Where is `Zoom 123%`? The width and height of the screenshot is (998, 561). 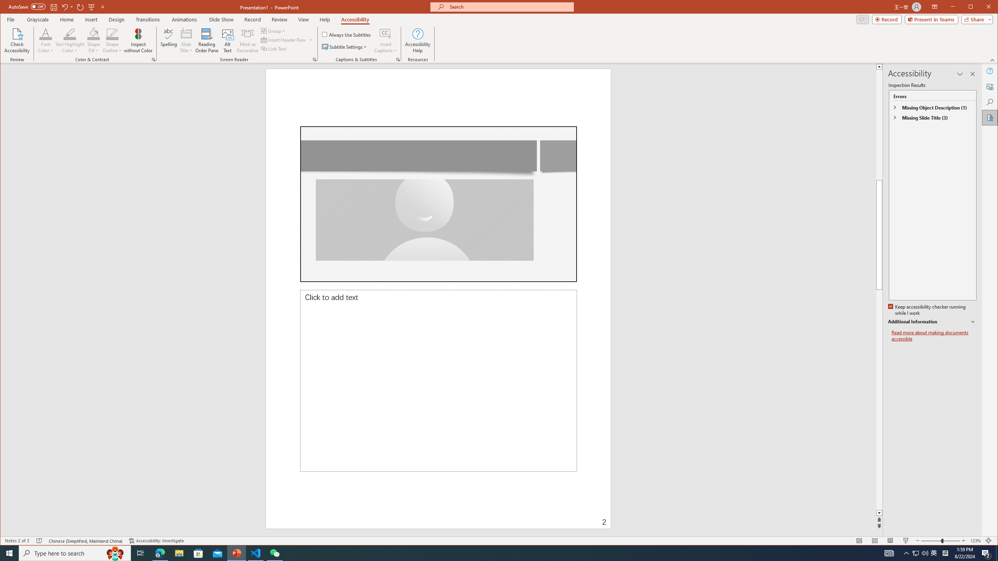 Zoom 123% is located at coordinates (975, 541).